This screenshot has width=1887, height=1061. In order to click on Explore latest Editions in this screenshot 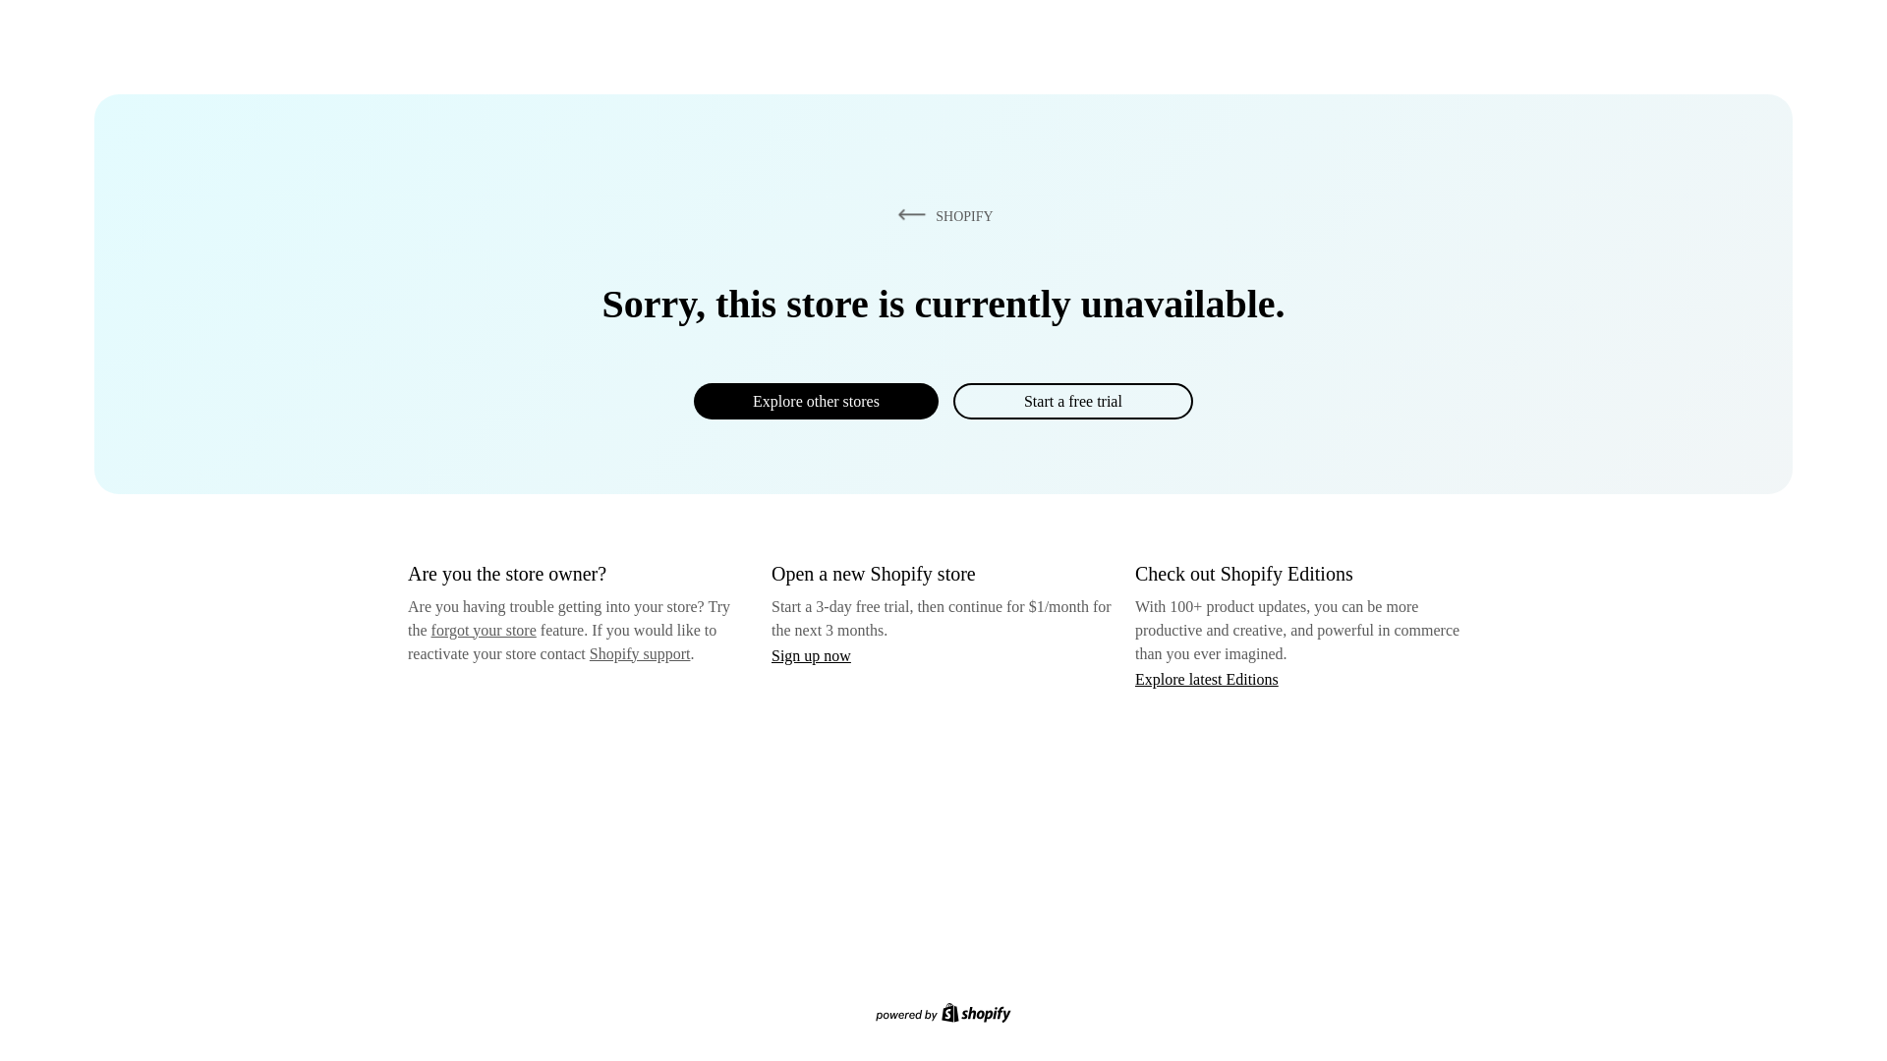, I will do `click(1207, 678)`.